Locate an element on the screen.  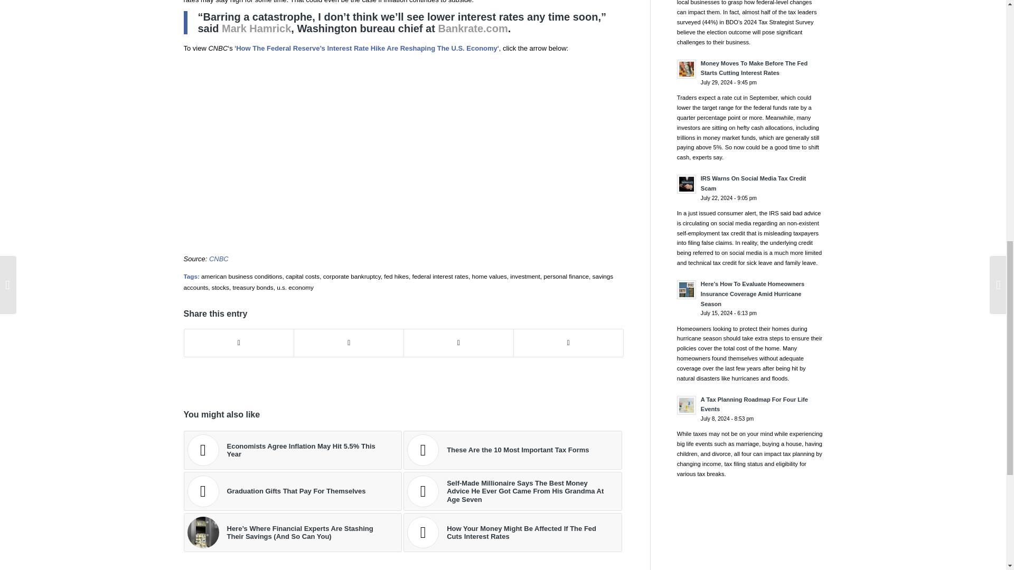
Graduation Gifts That Pay For Themselves is located at coordinates (293, 491).